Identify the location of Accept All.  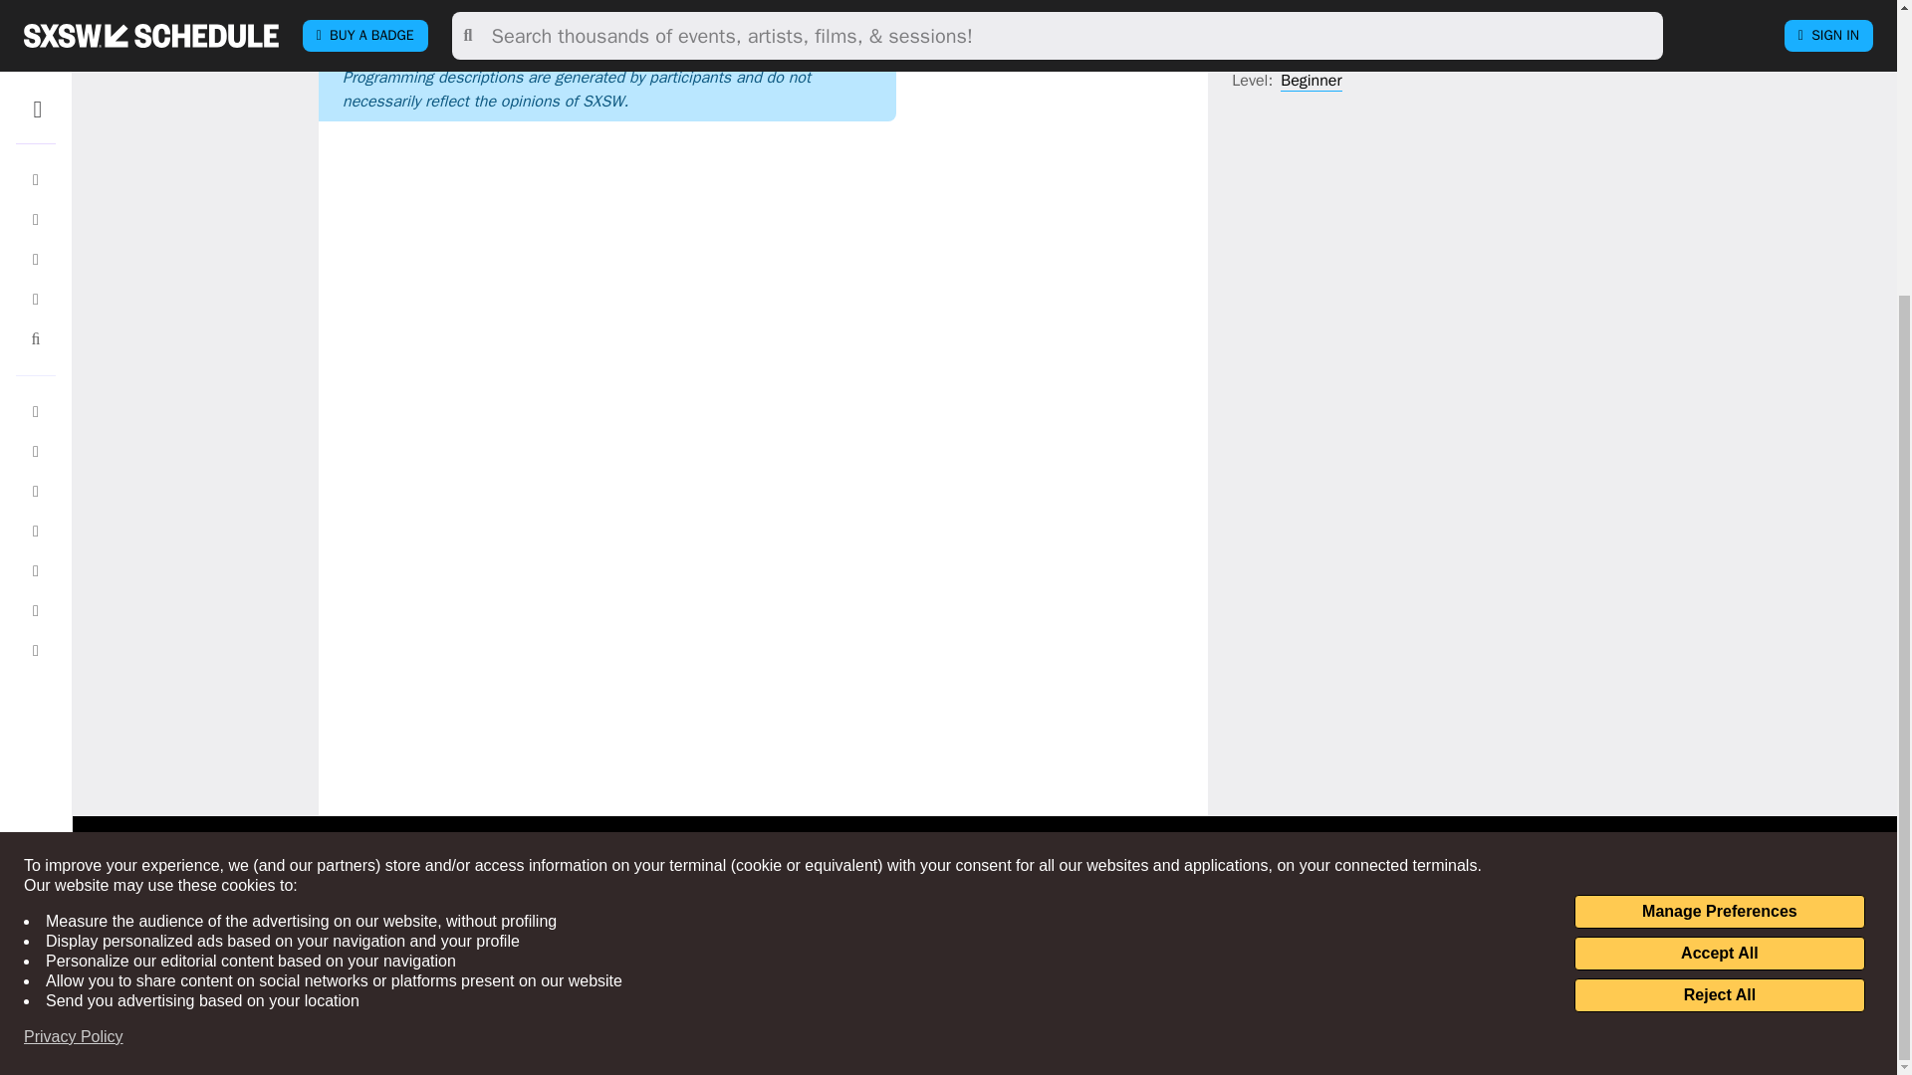
(1719, 559).